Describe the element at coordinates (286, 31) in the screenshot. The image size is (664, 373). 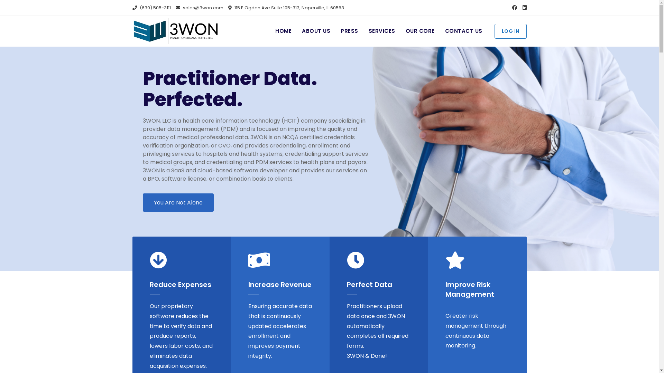
I see `HOME` at that location.